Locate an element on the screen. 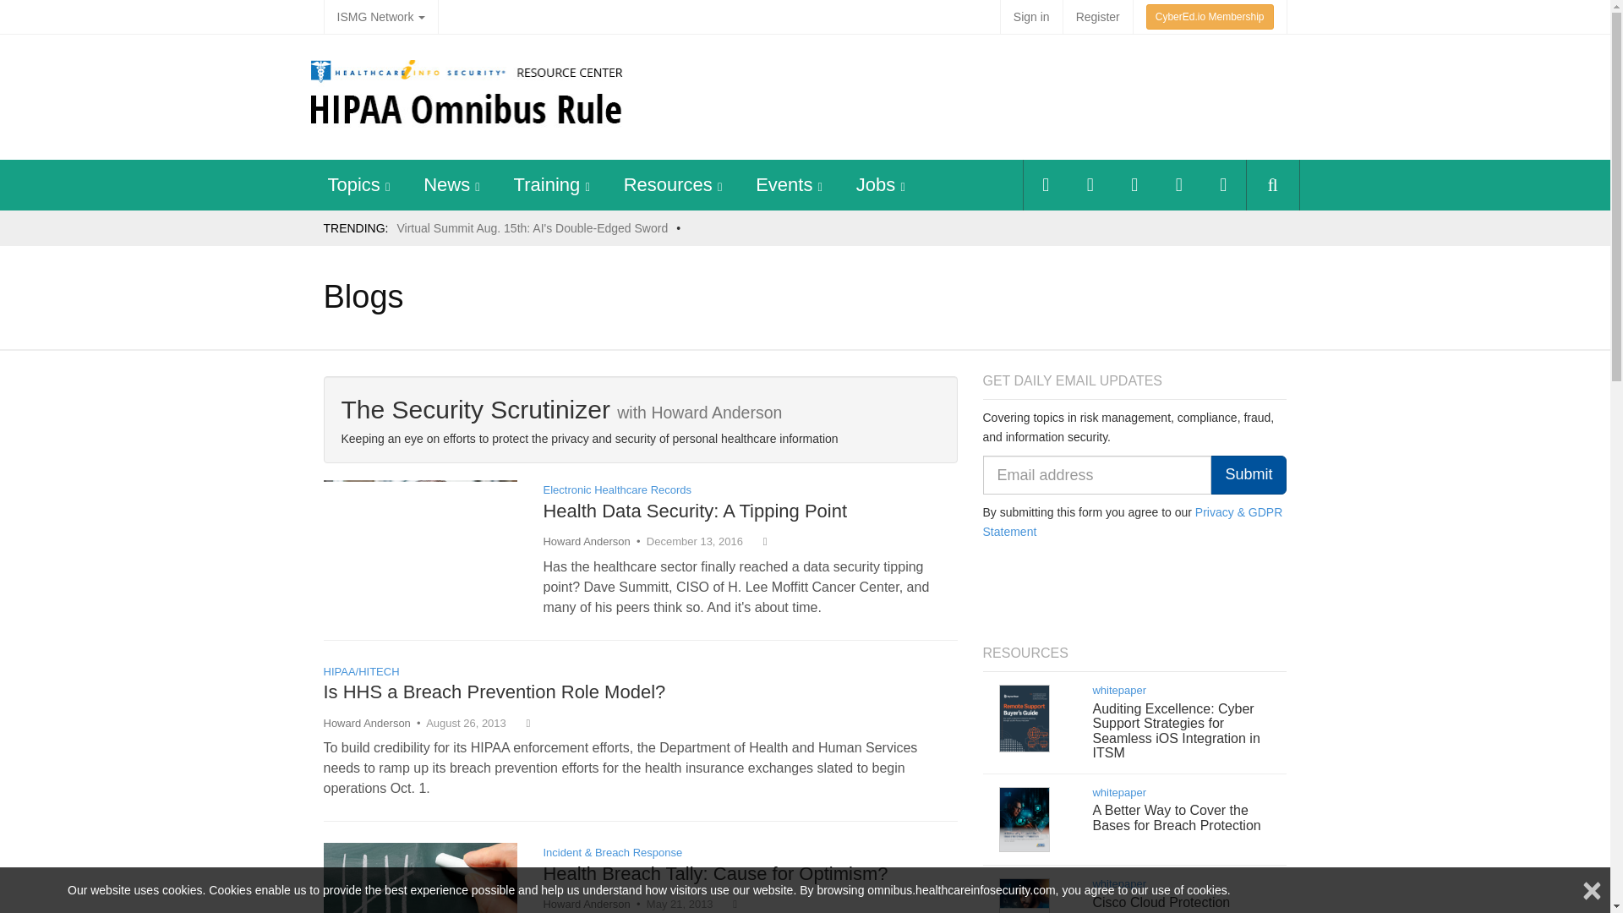 This screenshot has width=1623, height=913. News is located at coordinates (446, 184).